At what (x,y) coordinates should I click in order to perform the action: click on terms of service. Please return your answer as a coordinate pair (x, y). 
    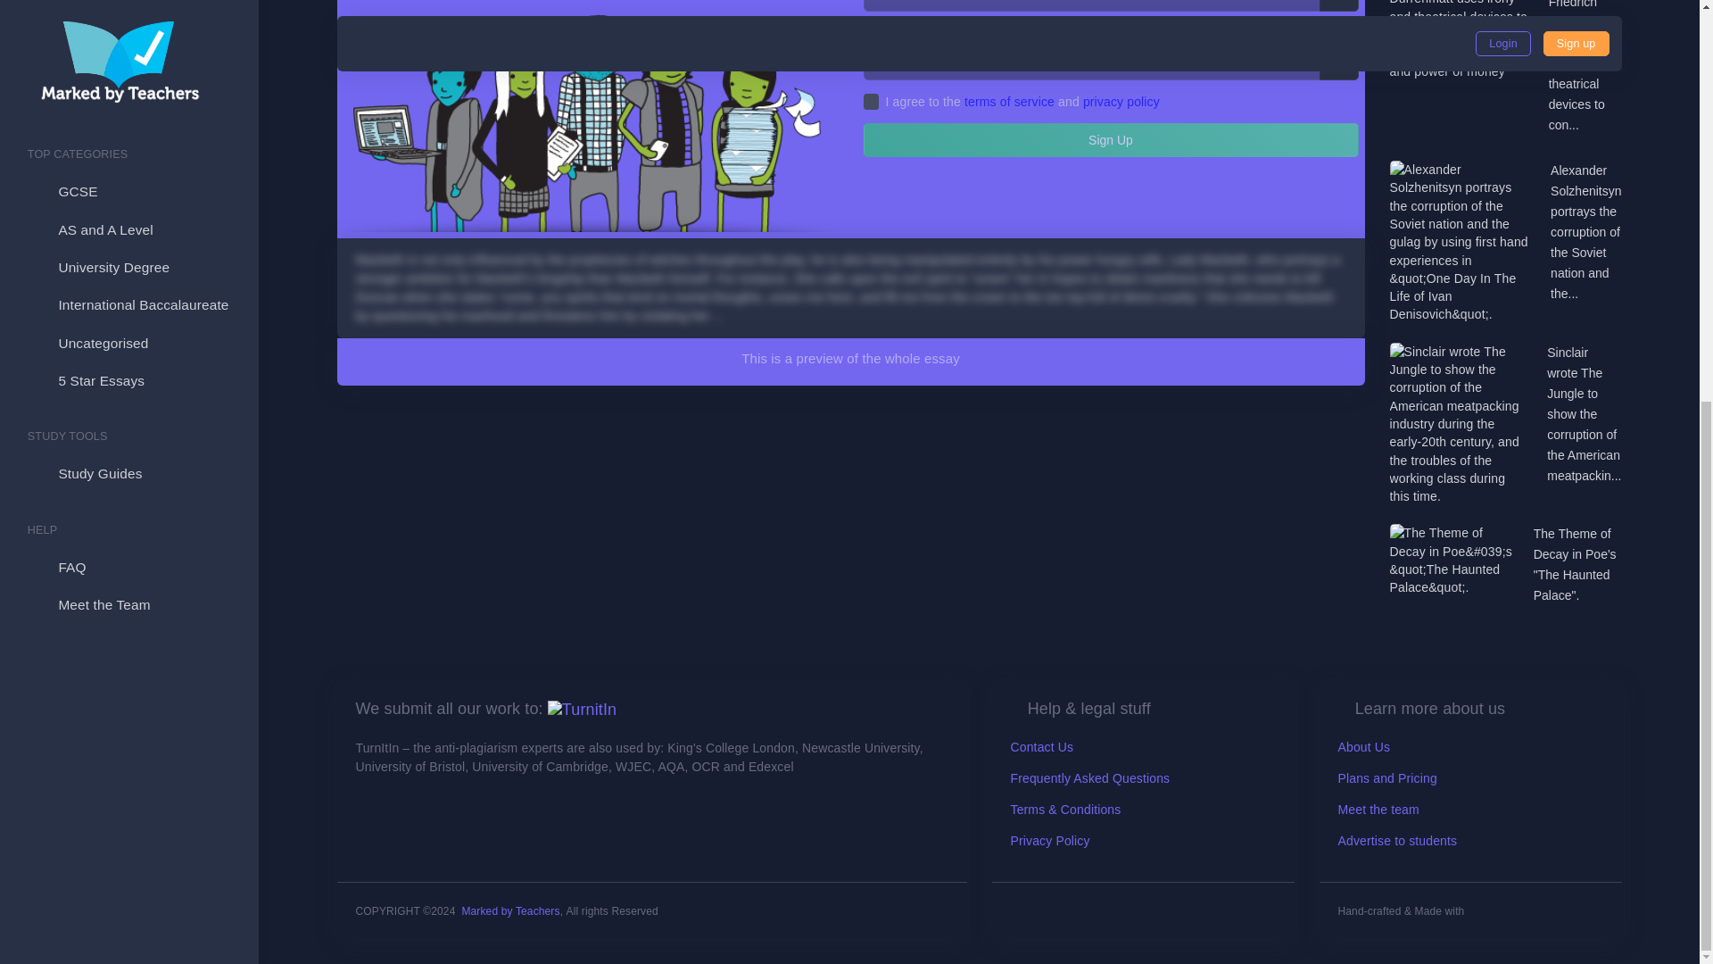
    Looking at the image, I should click on (1009, 102).